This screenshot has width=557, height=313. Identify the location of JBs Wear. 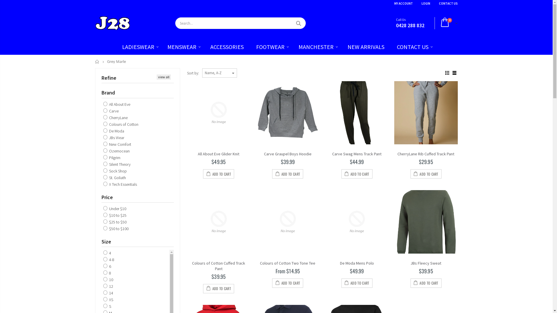
(114, 138).